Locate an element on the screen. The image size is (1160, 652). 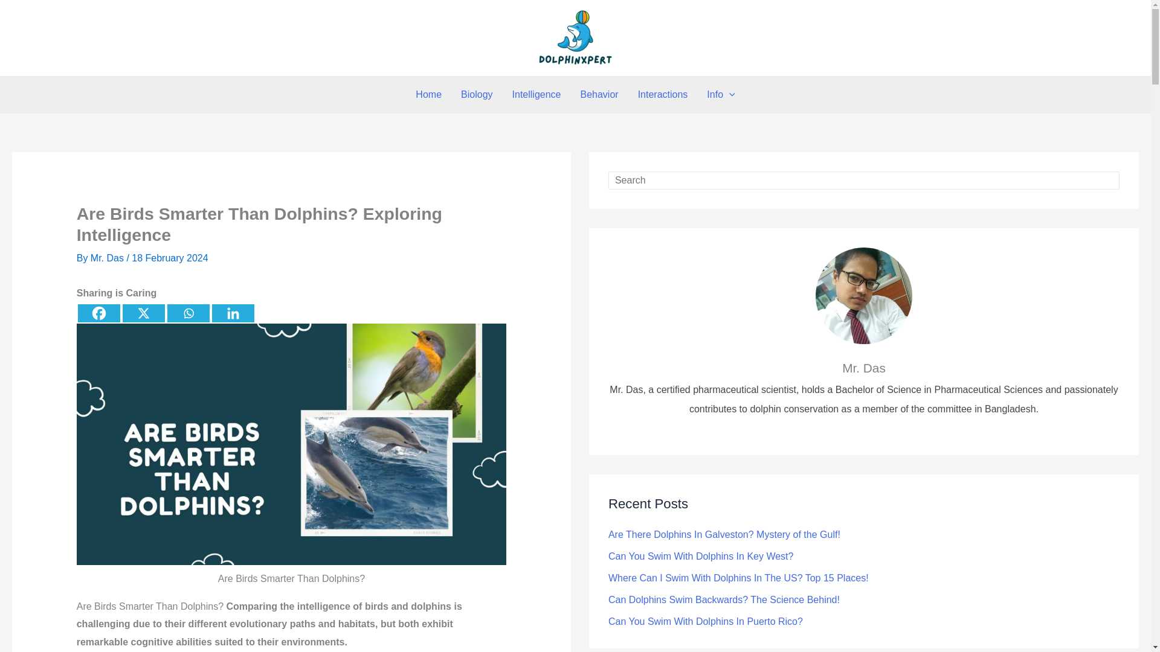
Info is located at coordinates (720, 94).